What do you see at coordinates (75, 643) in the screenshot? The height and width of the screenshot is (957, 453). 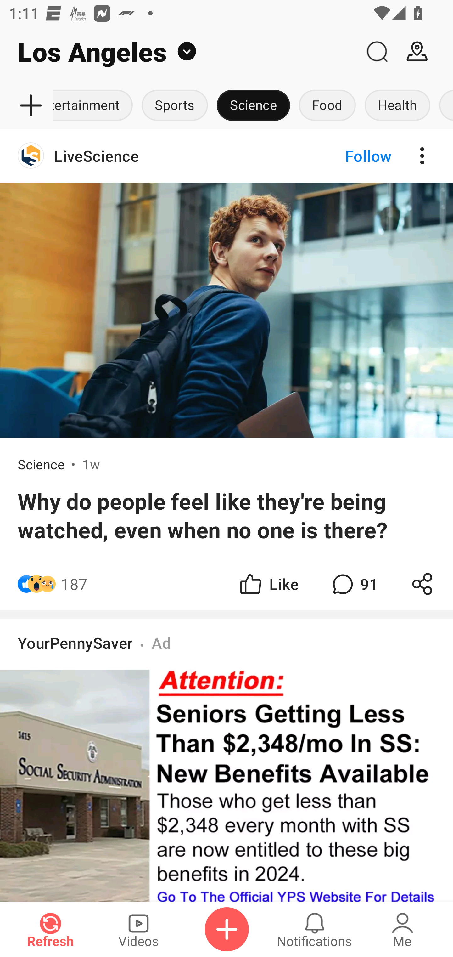 I see `YourPennySaver` at bounding box center [75, 643].